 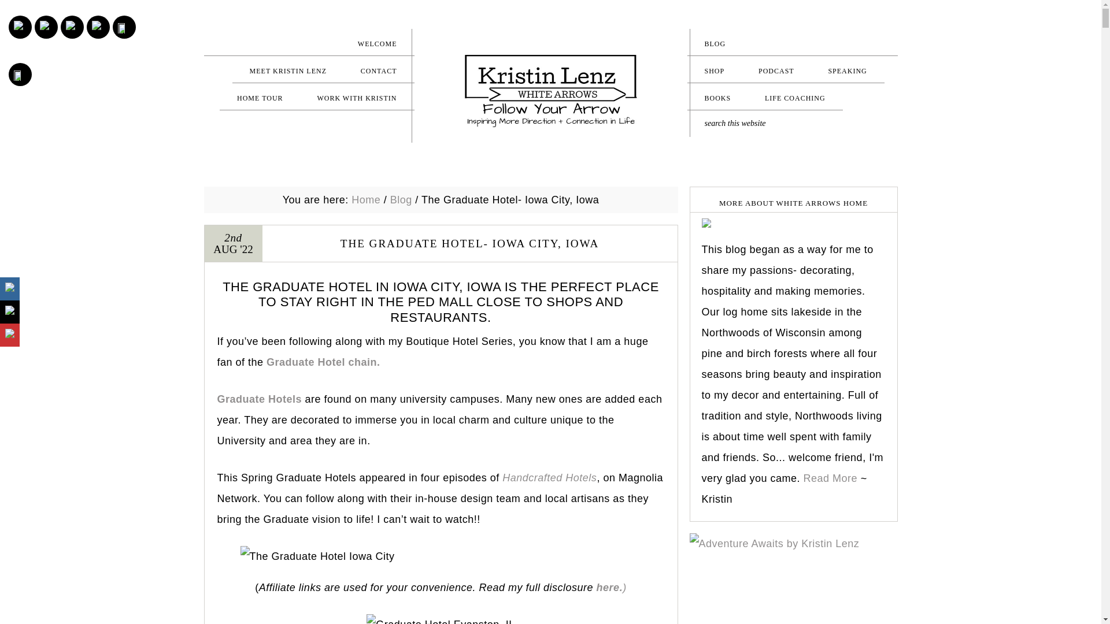 What do you see at coordinates (549, 477) in the screenshot?
I see `Handcrafted Hotels` at bounding box center [549, 477].